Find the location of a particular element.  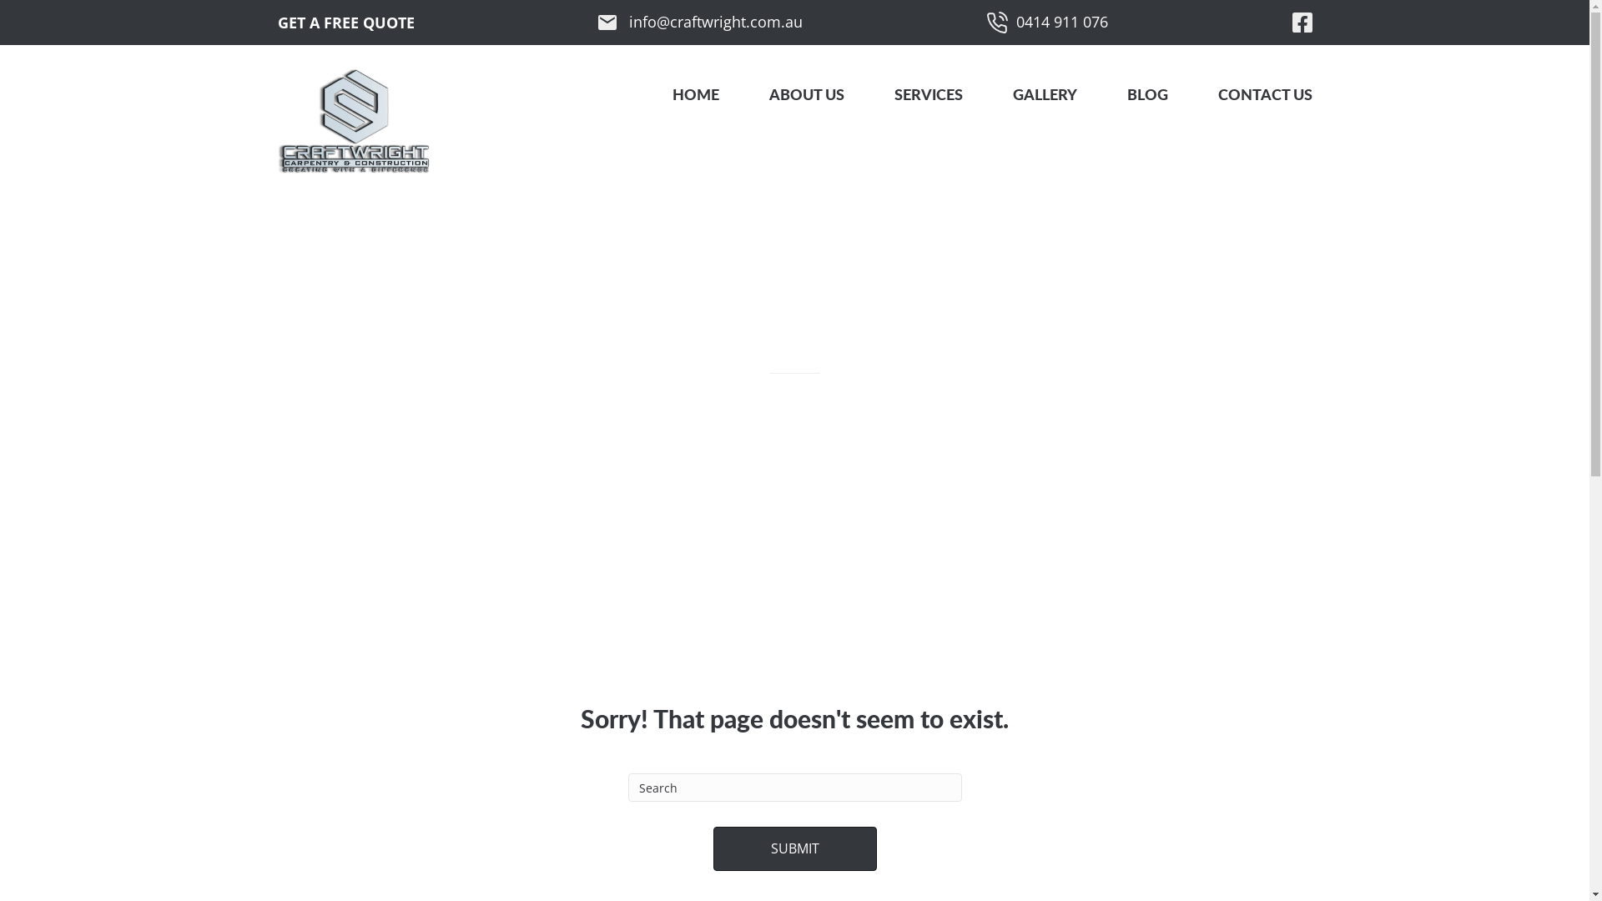

GET A FREE QUOTE is located at coordinates (345, 22).